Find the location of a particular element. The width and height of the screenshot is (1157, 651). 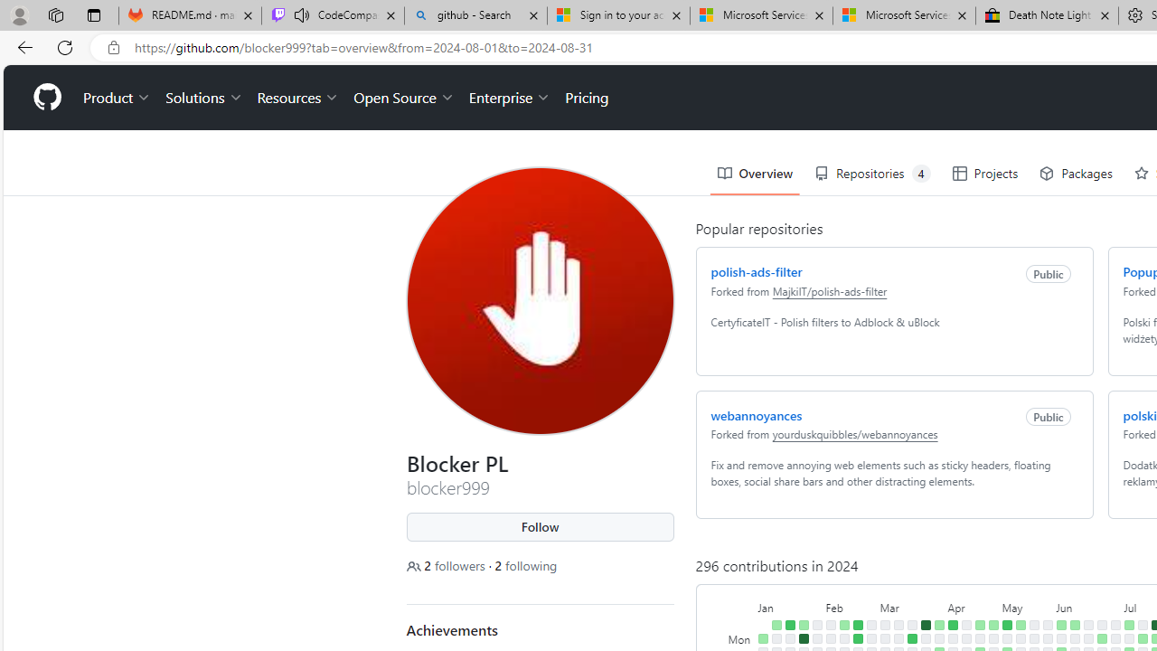

No contributions on June 30th. is located at coordinates (1115, 625).